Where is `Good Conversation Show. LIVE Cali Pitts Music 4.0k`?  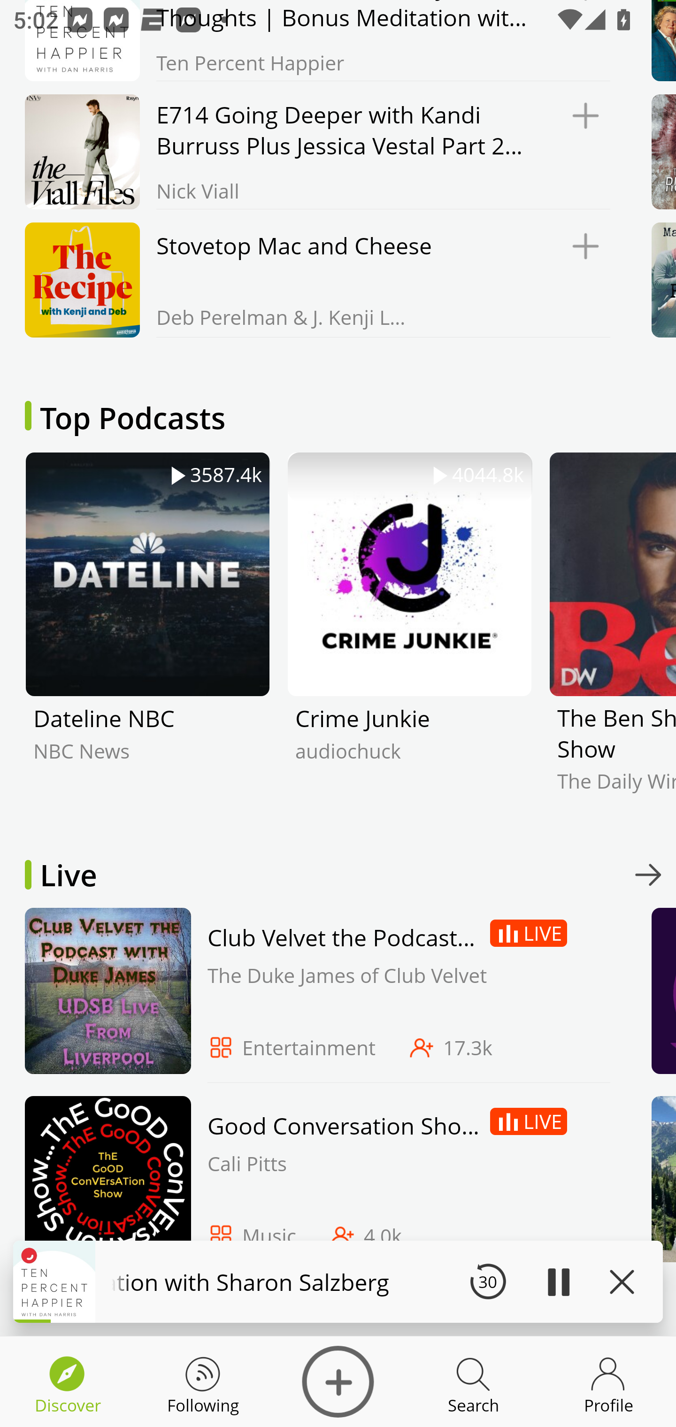
Good Conversation Show. LIVE Cali Pitts Music 4.0k is located at coordinates (313, 1183).